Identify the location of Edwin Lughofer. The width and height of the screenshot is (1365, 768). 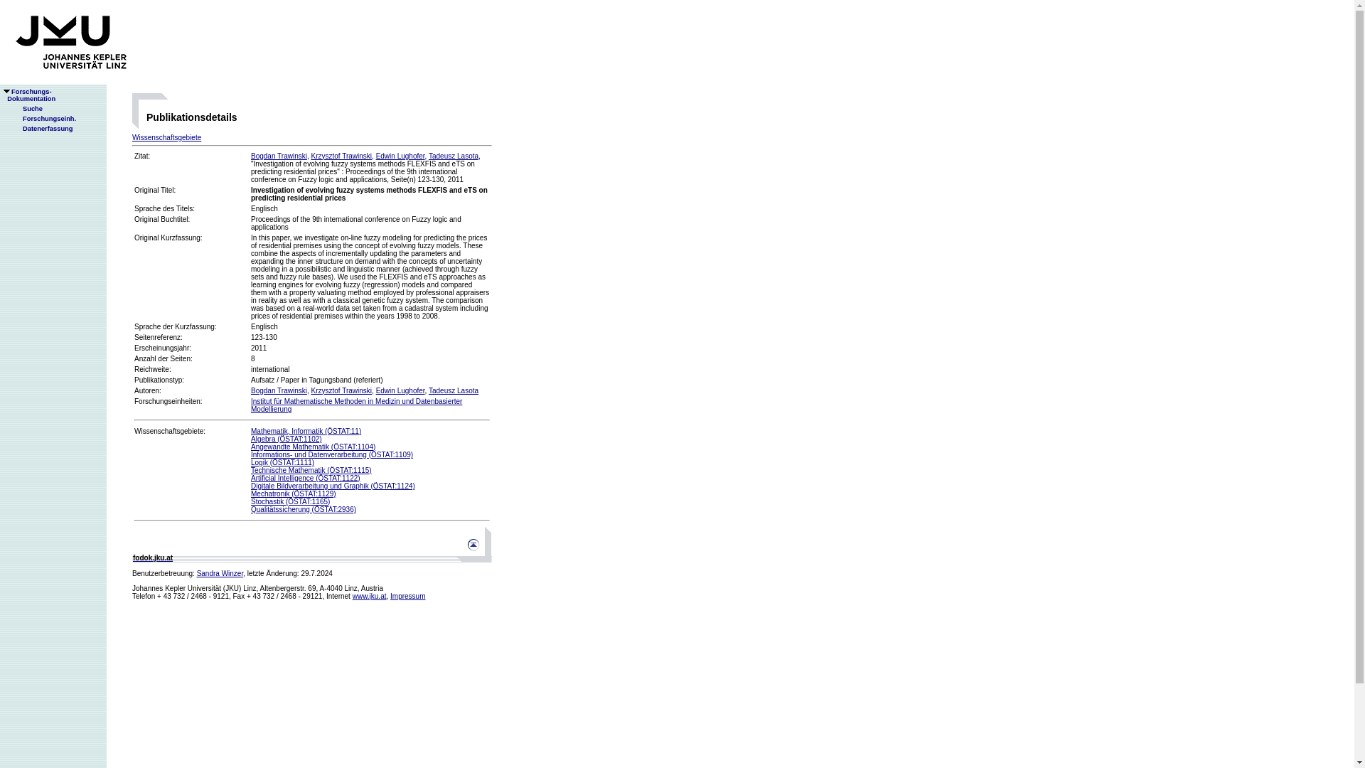
(400, 391).